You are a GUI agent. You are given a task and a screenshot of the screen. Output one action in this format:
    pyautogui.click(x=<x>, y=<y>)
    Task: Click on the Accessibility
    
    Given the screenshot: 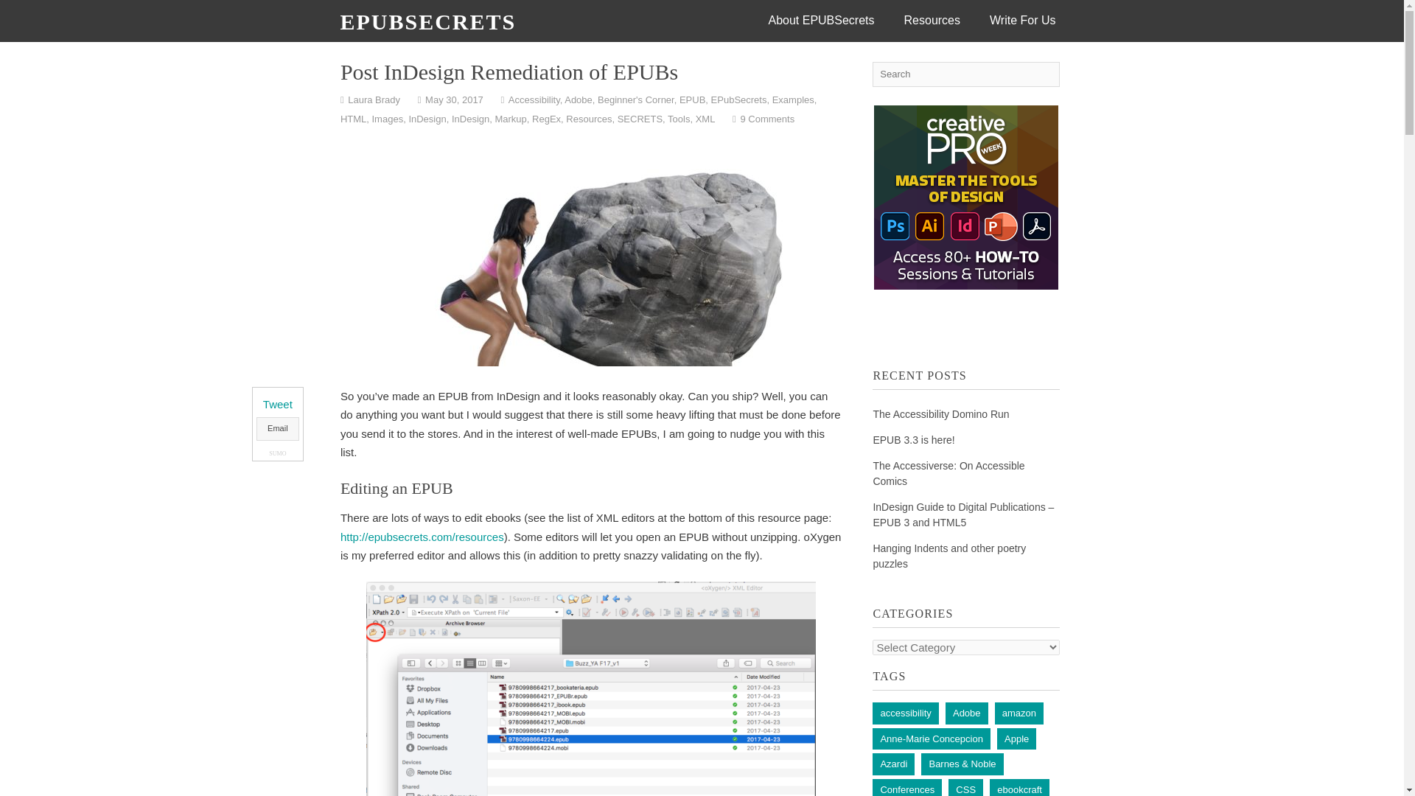 What is the action you would take?
    pyautogui.click(x=534, y=99)
    